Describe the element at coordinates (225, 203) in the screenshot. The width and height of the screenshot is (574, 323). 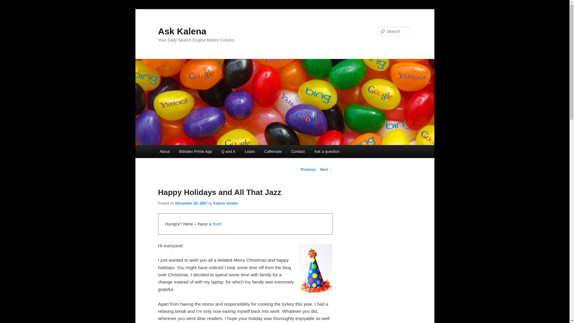
I see `Kalena Jordan` at that location.